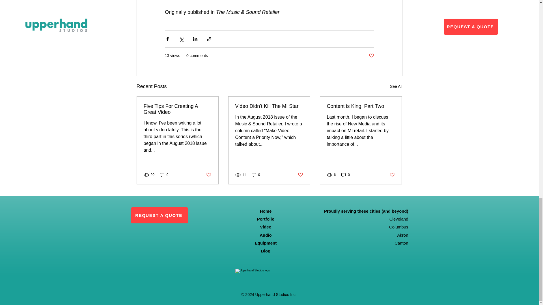 Image resolution: width=543 pixels, height=305 pixels. What do you see at coordinates (266, 211) in the screenshot?
I see `Home` at bounding box center [266, 211].